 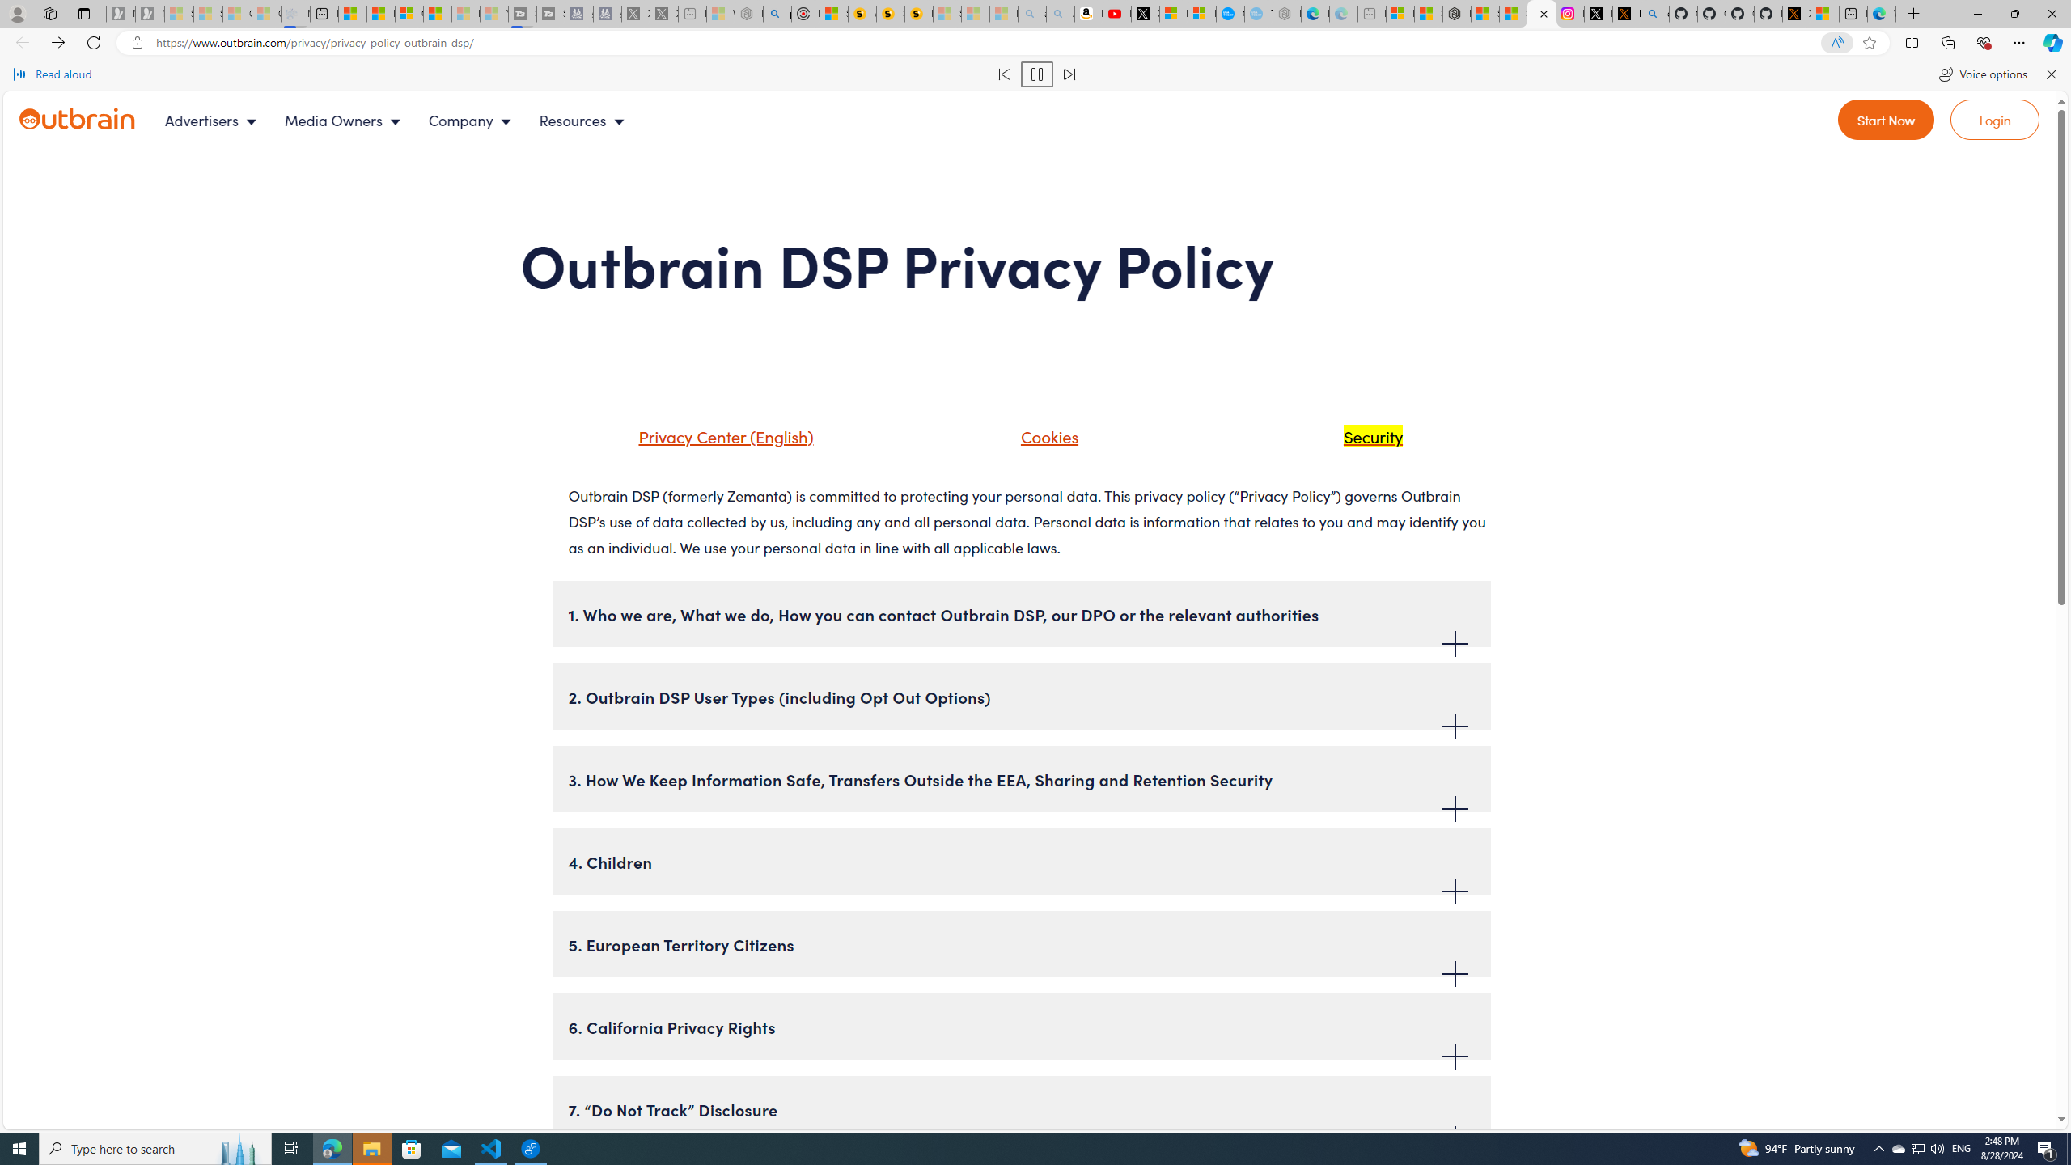 I want to click on App bar, so click(x=1035, y=43).